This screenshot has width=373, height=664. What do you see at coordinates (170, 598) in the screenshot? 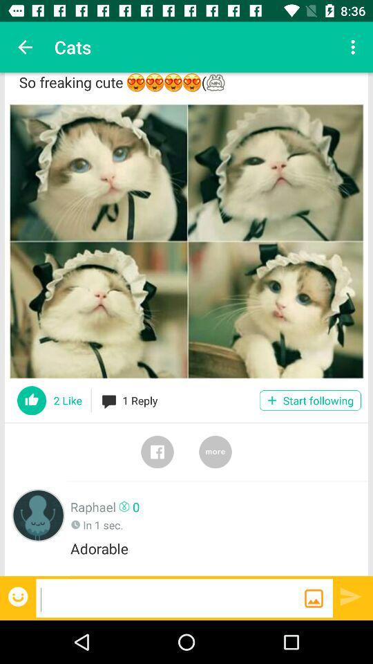
I see `text box to enter comment` at bounding box center [170, 598].